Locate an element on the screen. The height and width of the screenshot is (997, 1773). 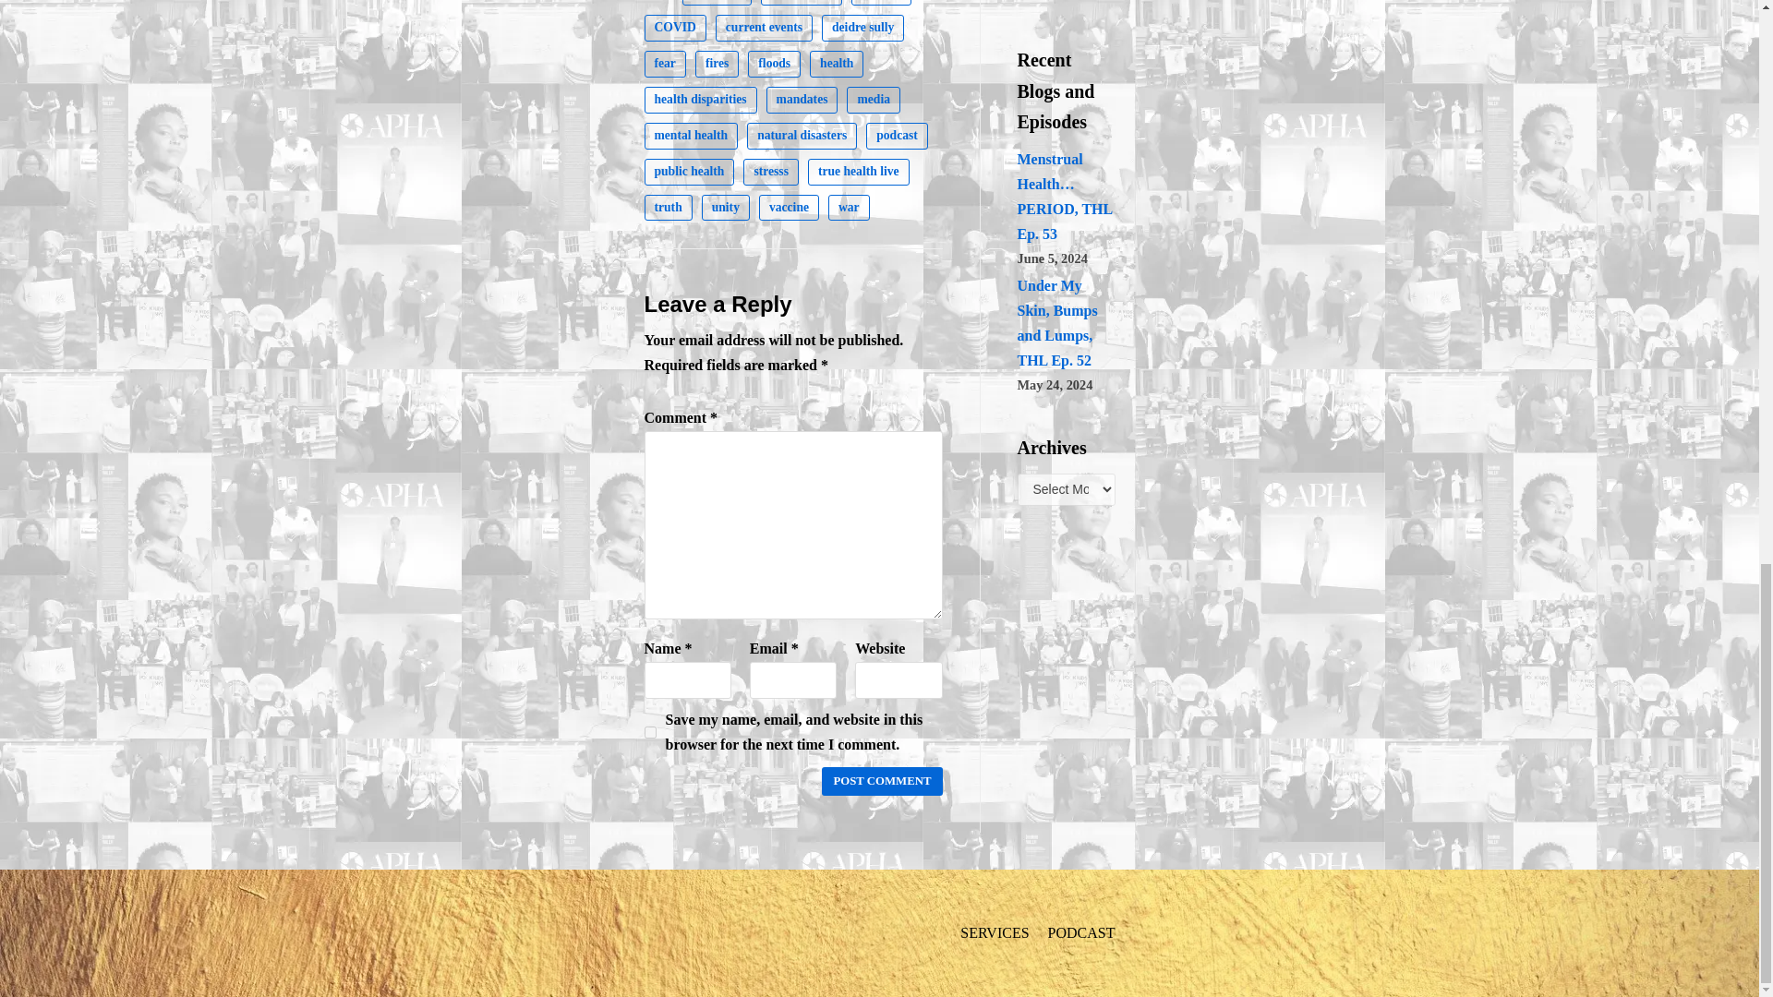
COVID is located at coordinates (675, 28).